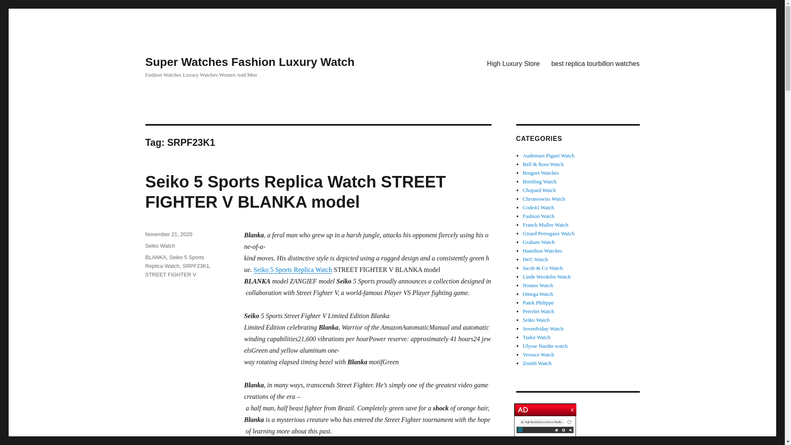 The height and width of the screenshot is (445, 791). I want to click on BLANKA, so click(155, 257).